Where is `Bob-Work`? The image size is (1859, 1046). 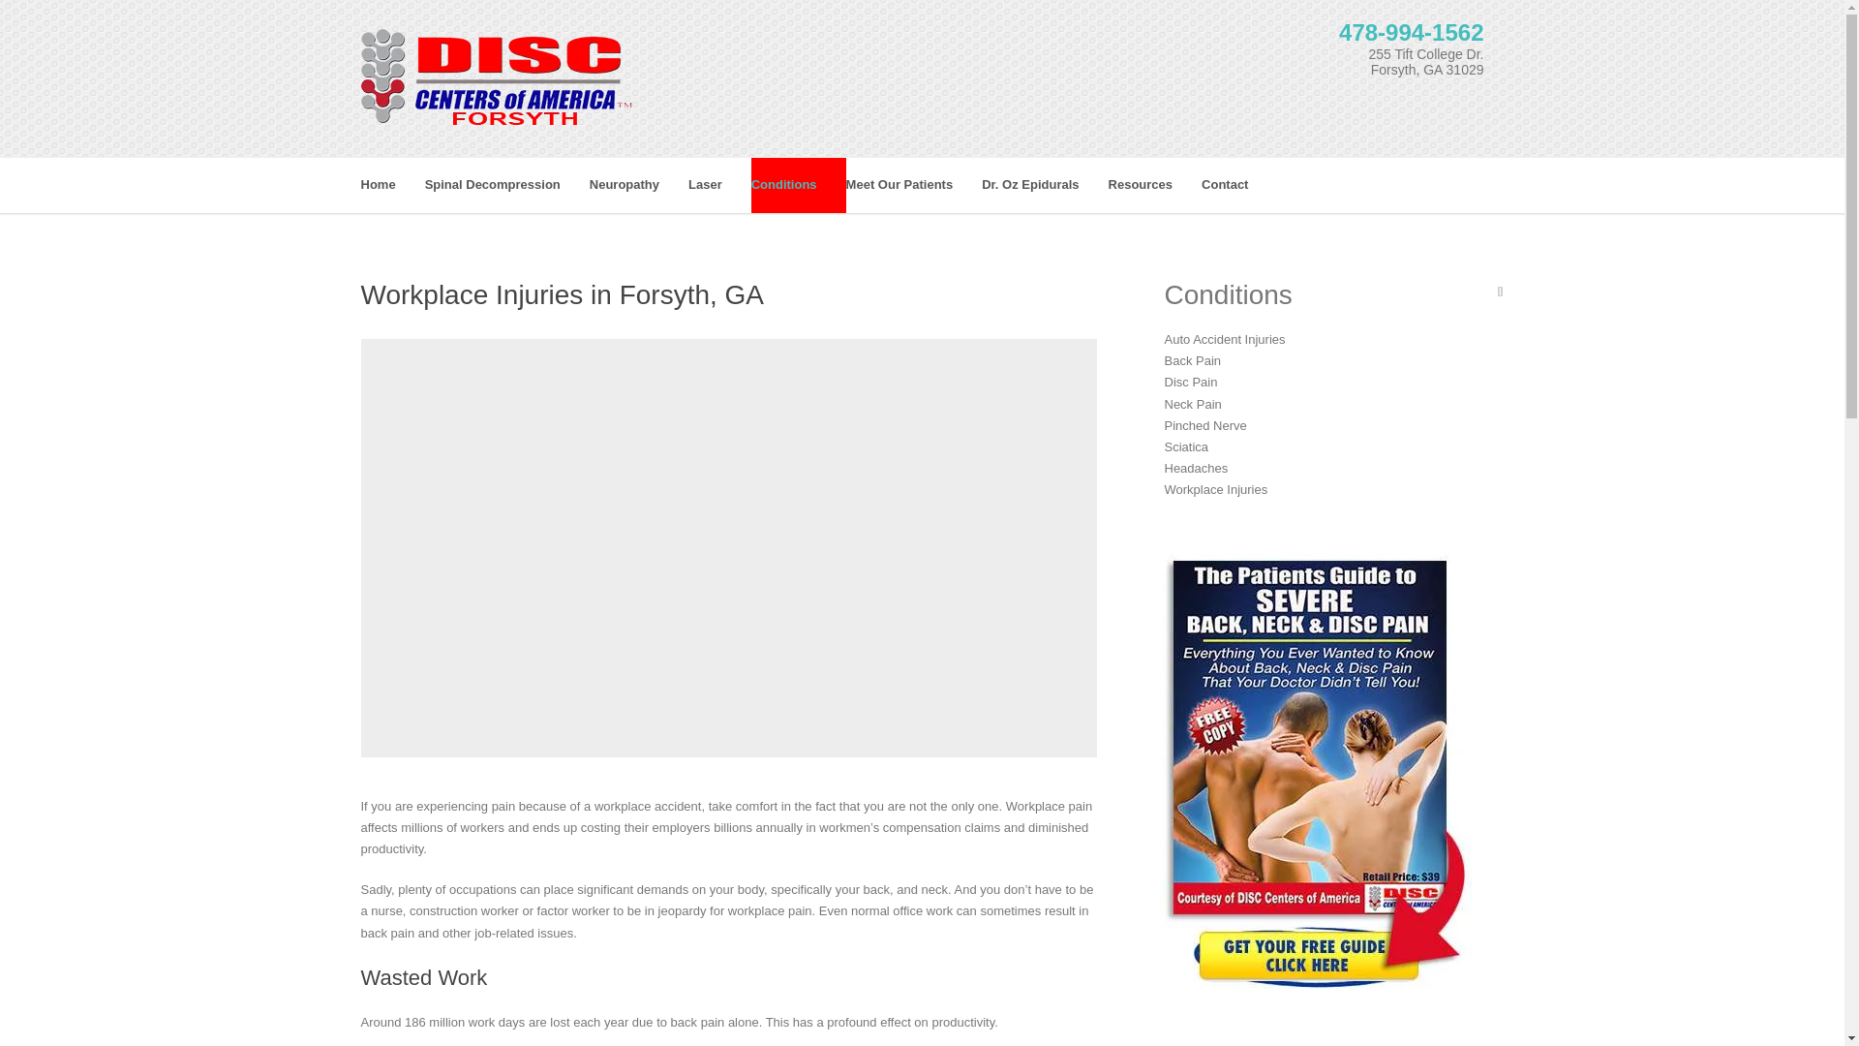
Bob-Work is located at coordinates (729, 416).